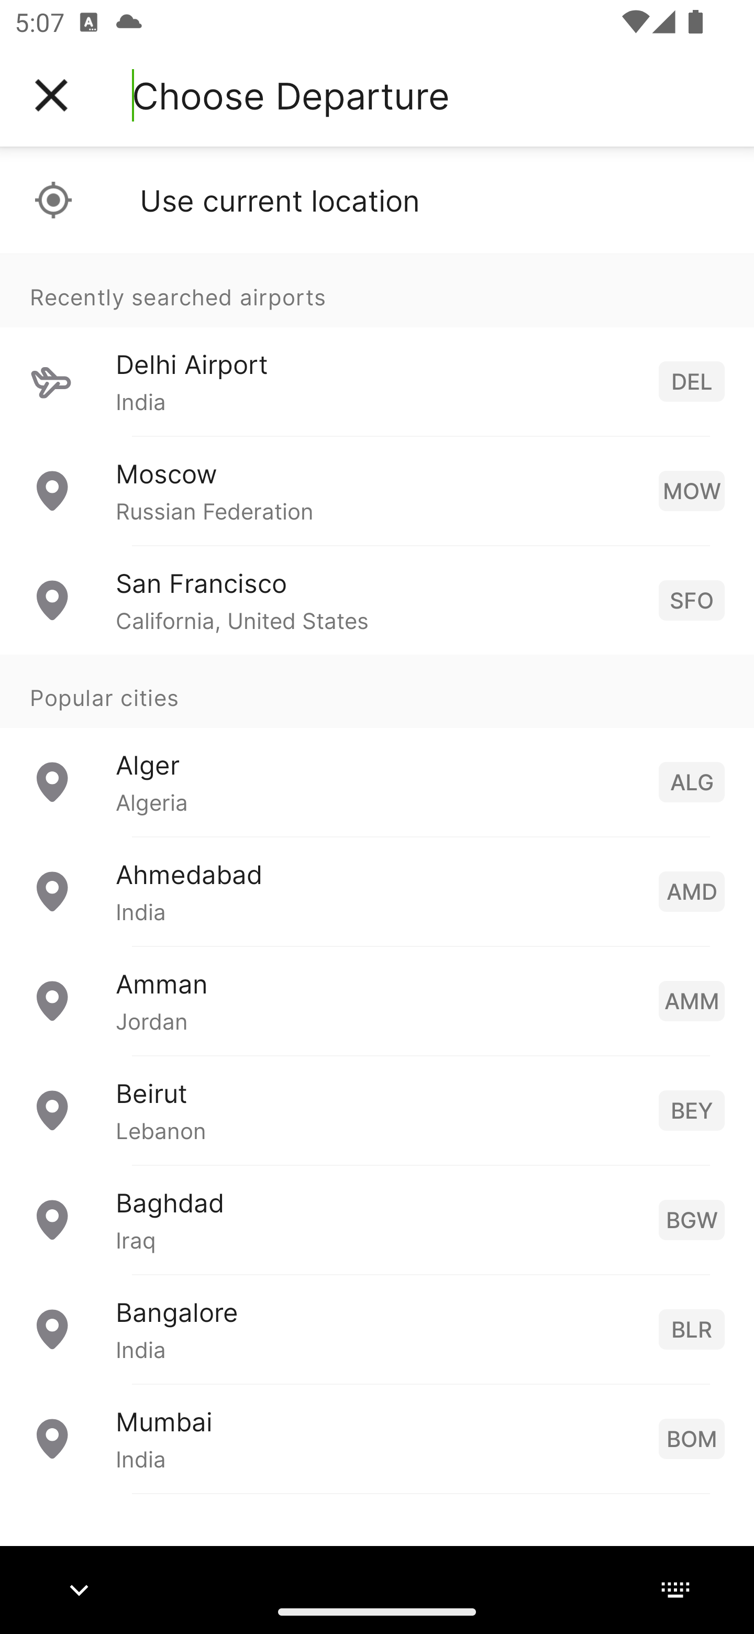 This screenshot has width=754, height=1634. Describe the element at coordinates (377, 491) in the screenshot. I see `Moscow Russian Federation MOW` at that location.